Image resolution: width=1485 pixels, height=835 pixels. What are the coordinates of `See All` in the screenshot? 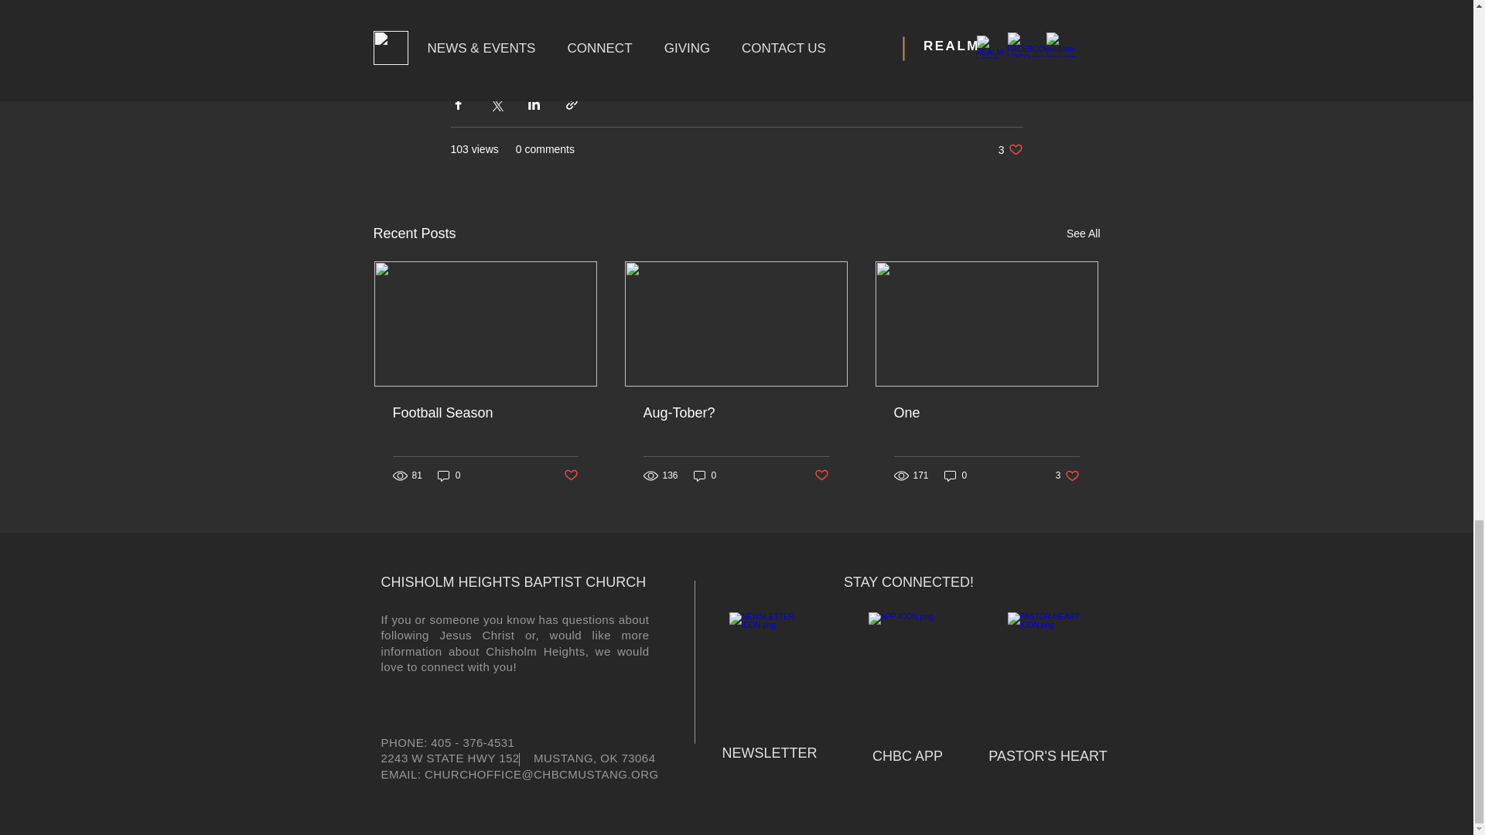 It's located at (736, 413).